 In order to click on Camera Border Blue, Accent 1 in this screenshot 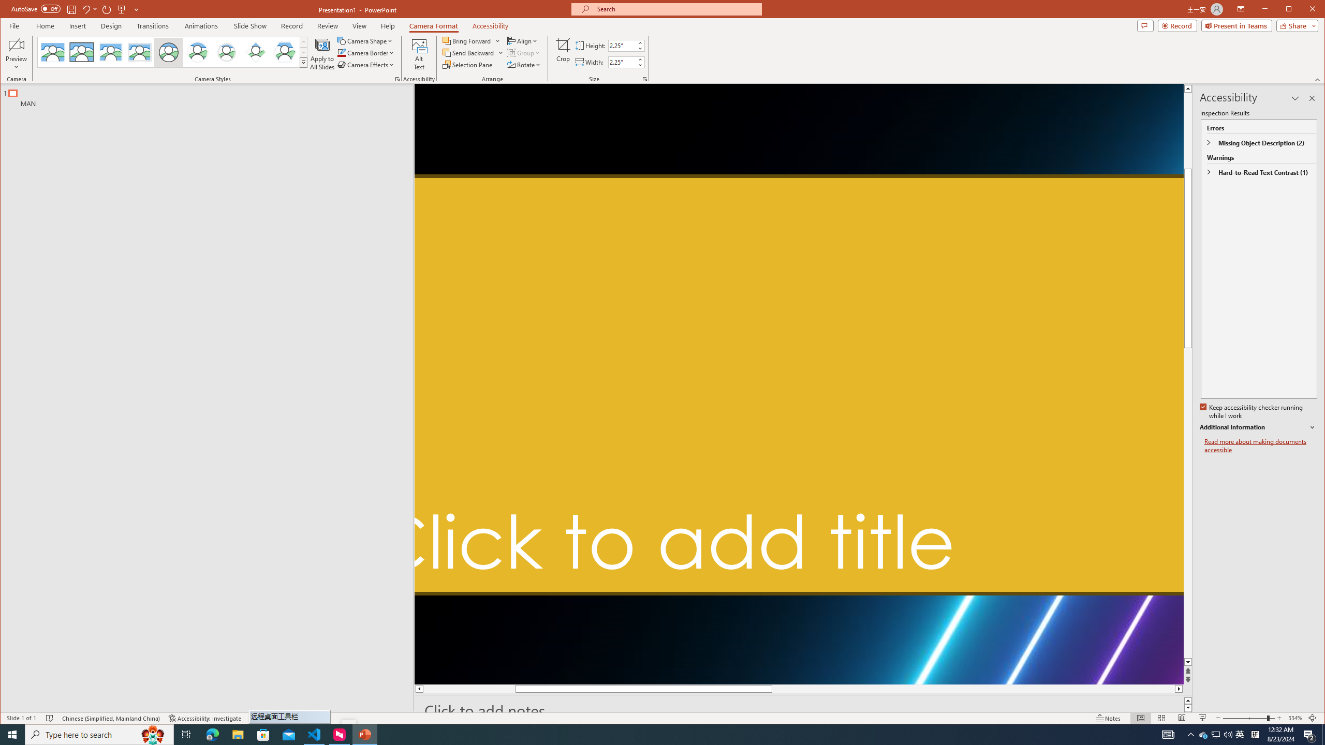, I will do `click(342, 53)`.